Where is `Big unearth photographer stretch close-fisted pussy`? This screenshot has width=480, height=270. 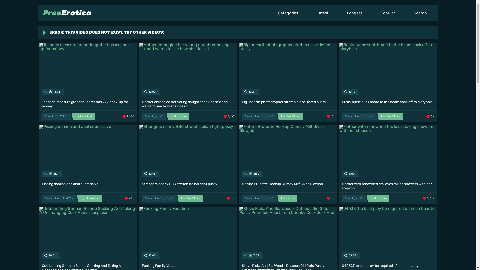
Big unearth photographer stretch close-fisted pussy is located at coordinates (288, 103).